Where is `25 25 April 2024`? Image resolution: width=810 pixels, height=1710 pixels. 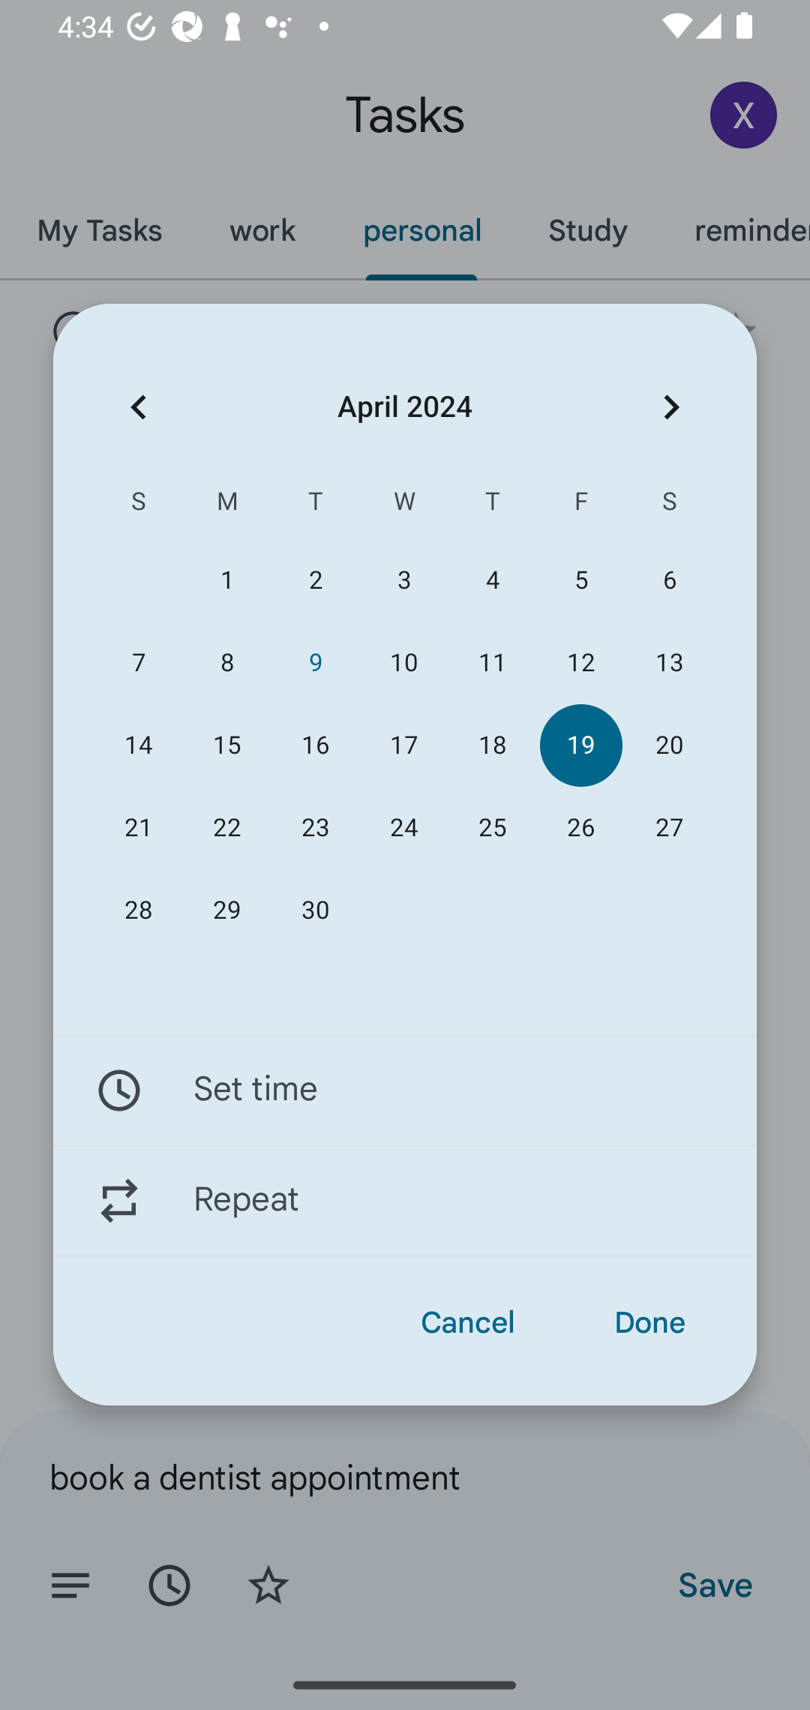
25 25 April 2024 is located at coordinates (493, 827).